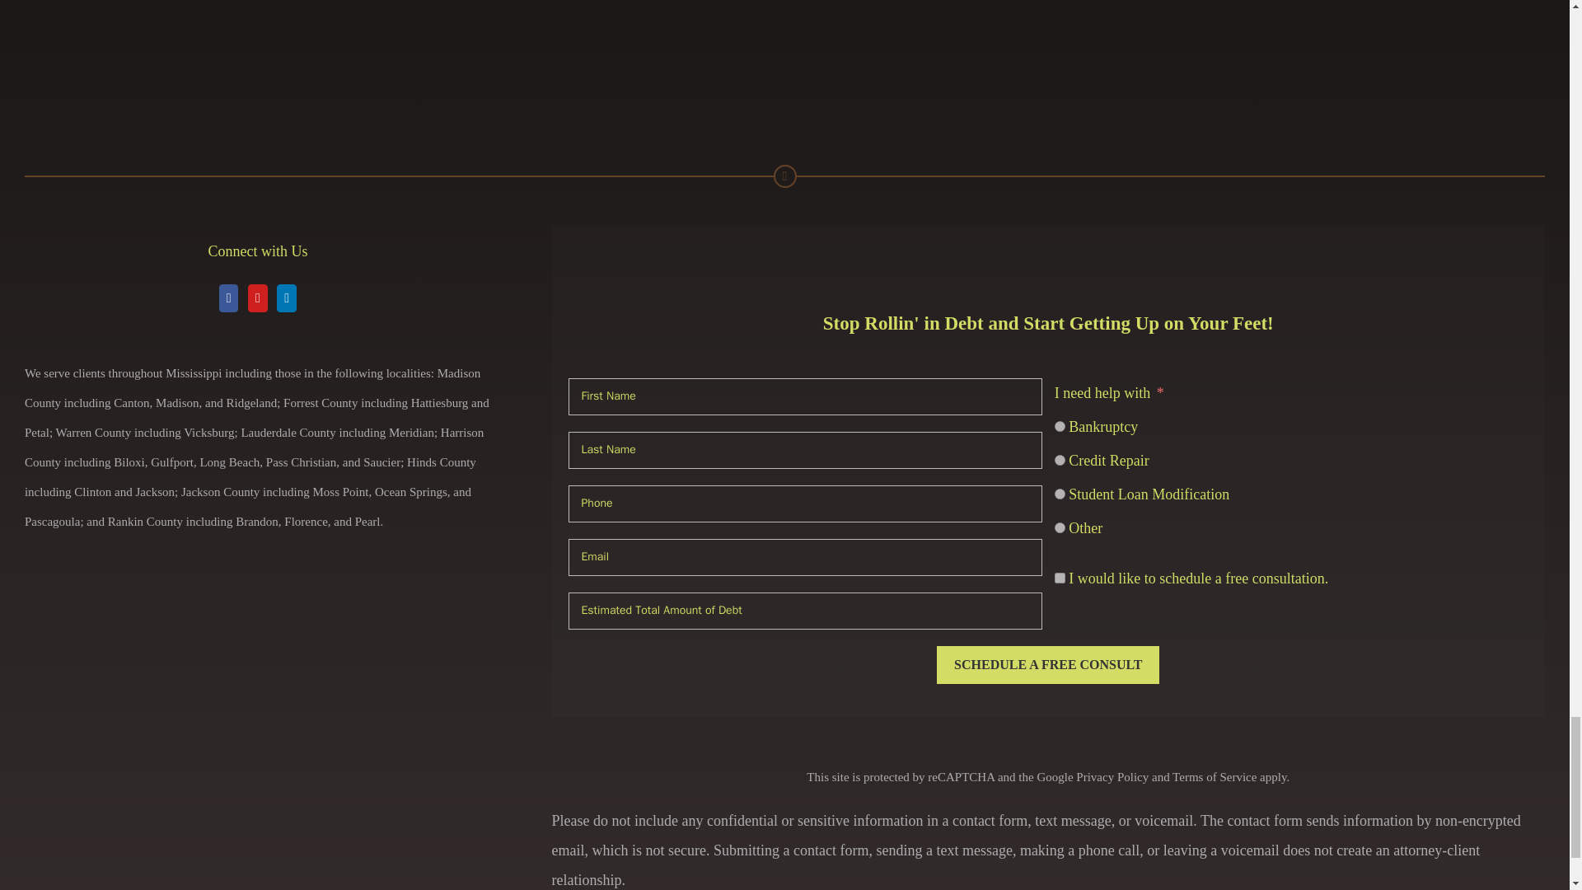 The height and width of the screenshot is (890, 1582). What do you see at coordinates (1060, 578) in the screenshot?
I see `I would like to schedule a free consultation.` at bounding box center [1060, 578].